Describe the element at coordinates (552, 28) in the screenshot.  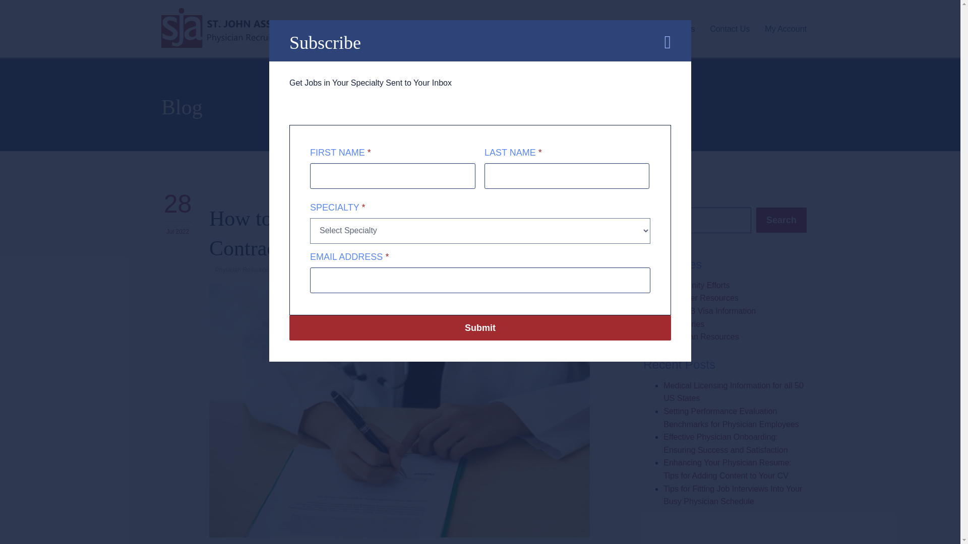
I see `For Physicians` at that location.